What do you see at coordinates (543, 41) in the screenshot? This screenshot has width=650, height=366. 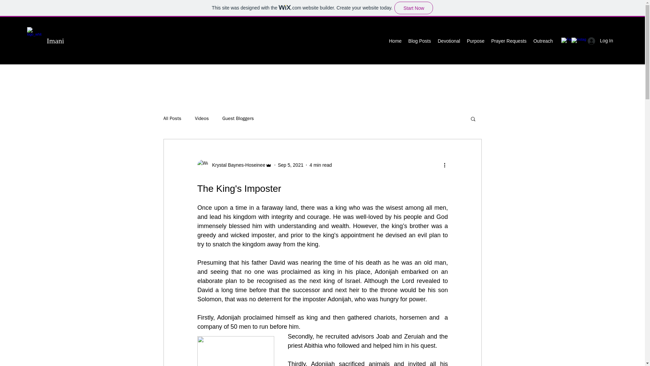 I see `Outreach` at bounding box center [543, 41].